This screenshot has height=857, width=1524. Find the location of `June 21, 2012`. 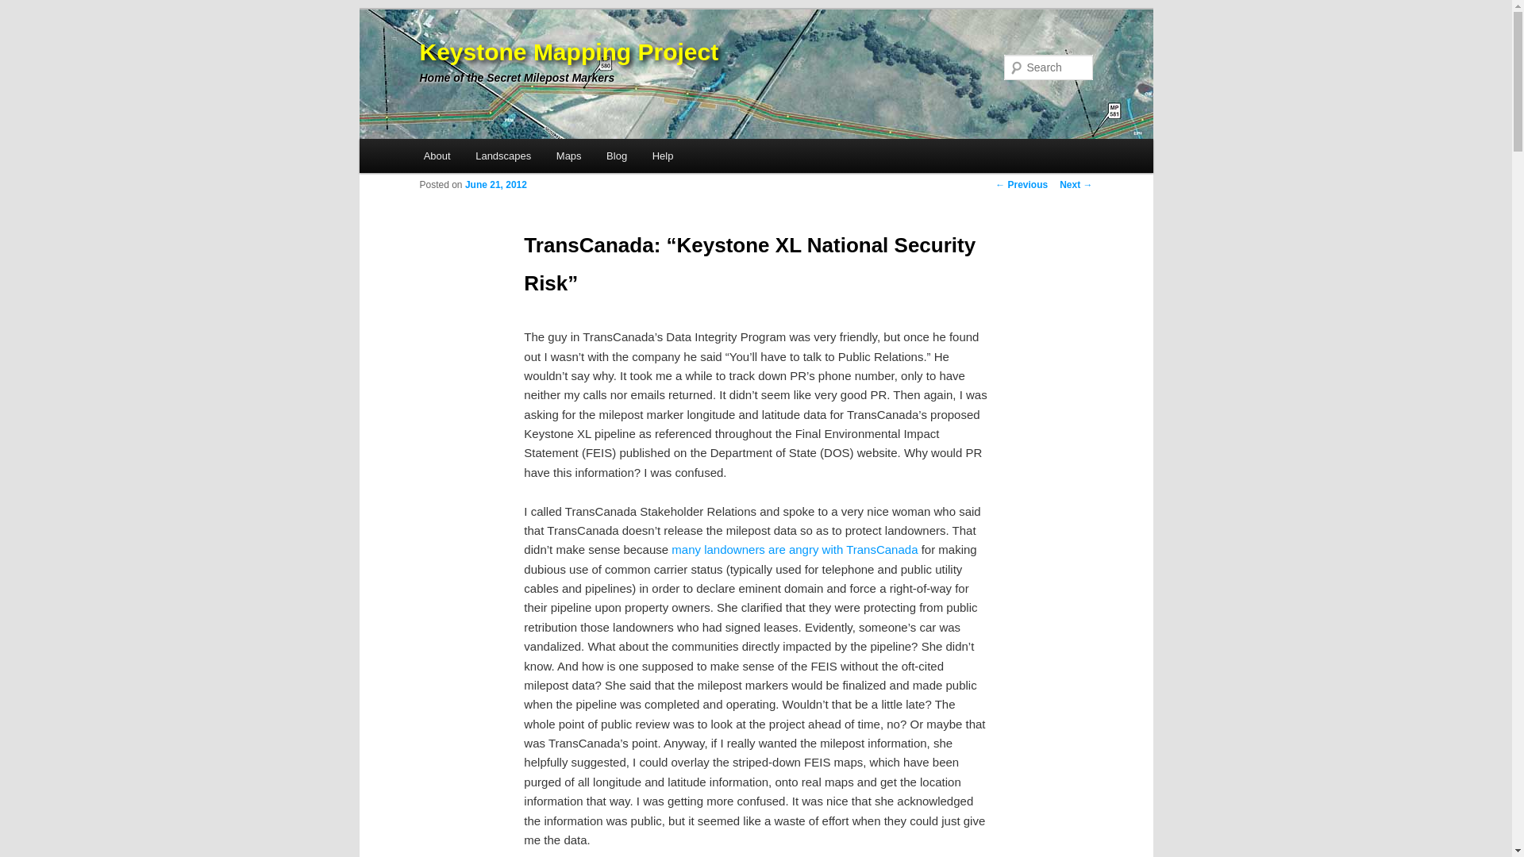

June 21, 2012 is located at coordinates (495, 184).